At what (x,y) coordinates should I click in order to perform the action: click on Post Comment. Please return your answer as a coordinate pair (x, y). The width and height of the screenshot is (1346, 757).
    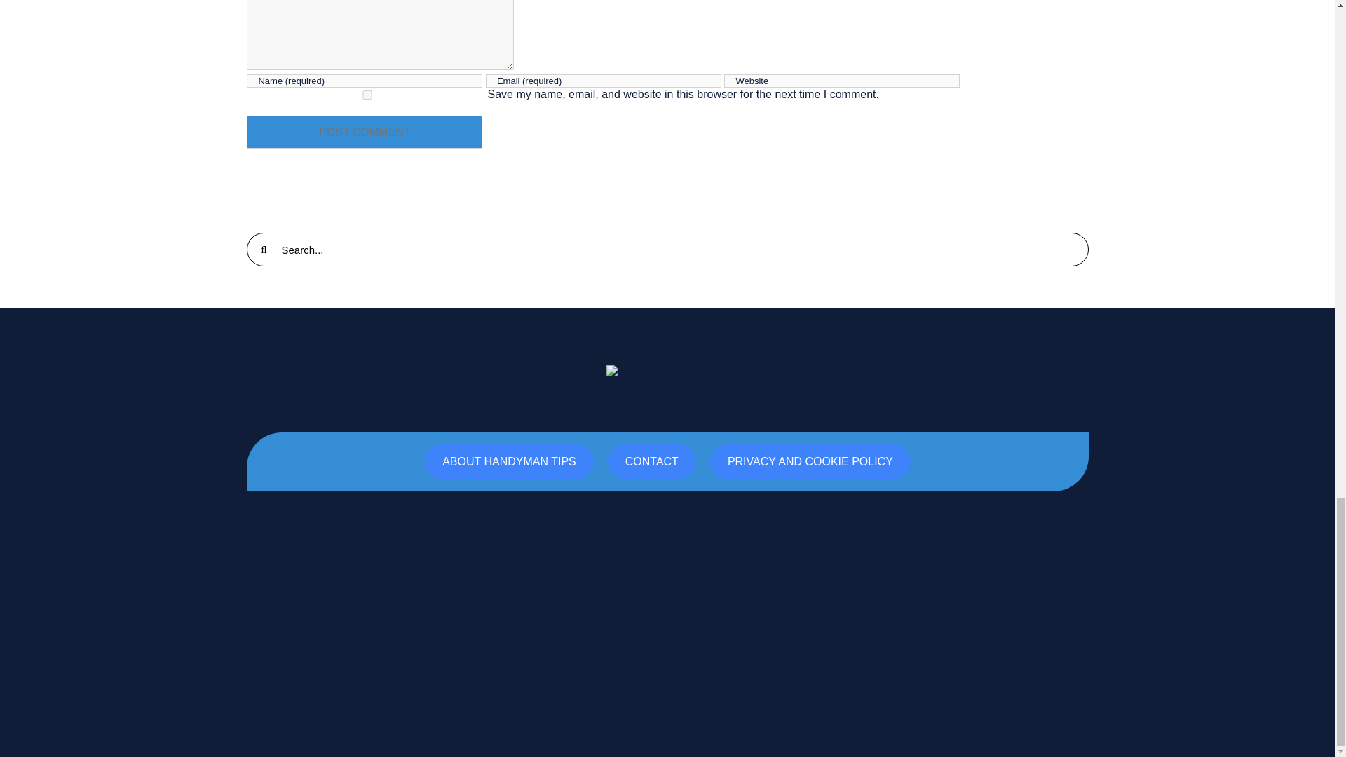
    Looking at the image, I should click on (364, 132).